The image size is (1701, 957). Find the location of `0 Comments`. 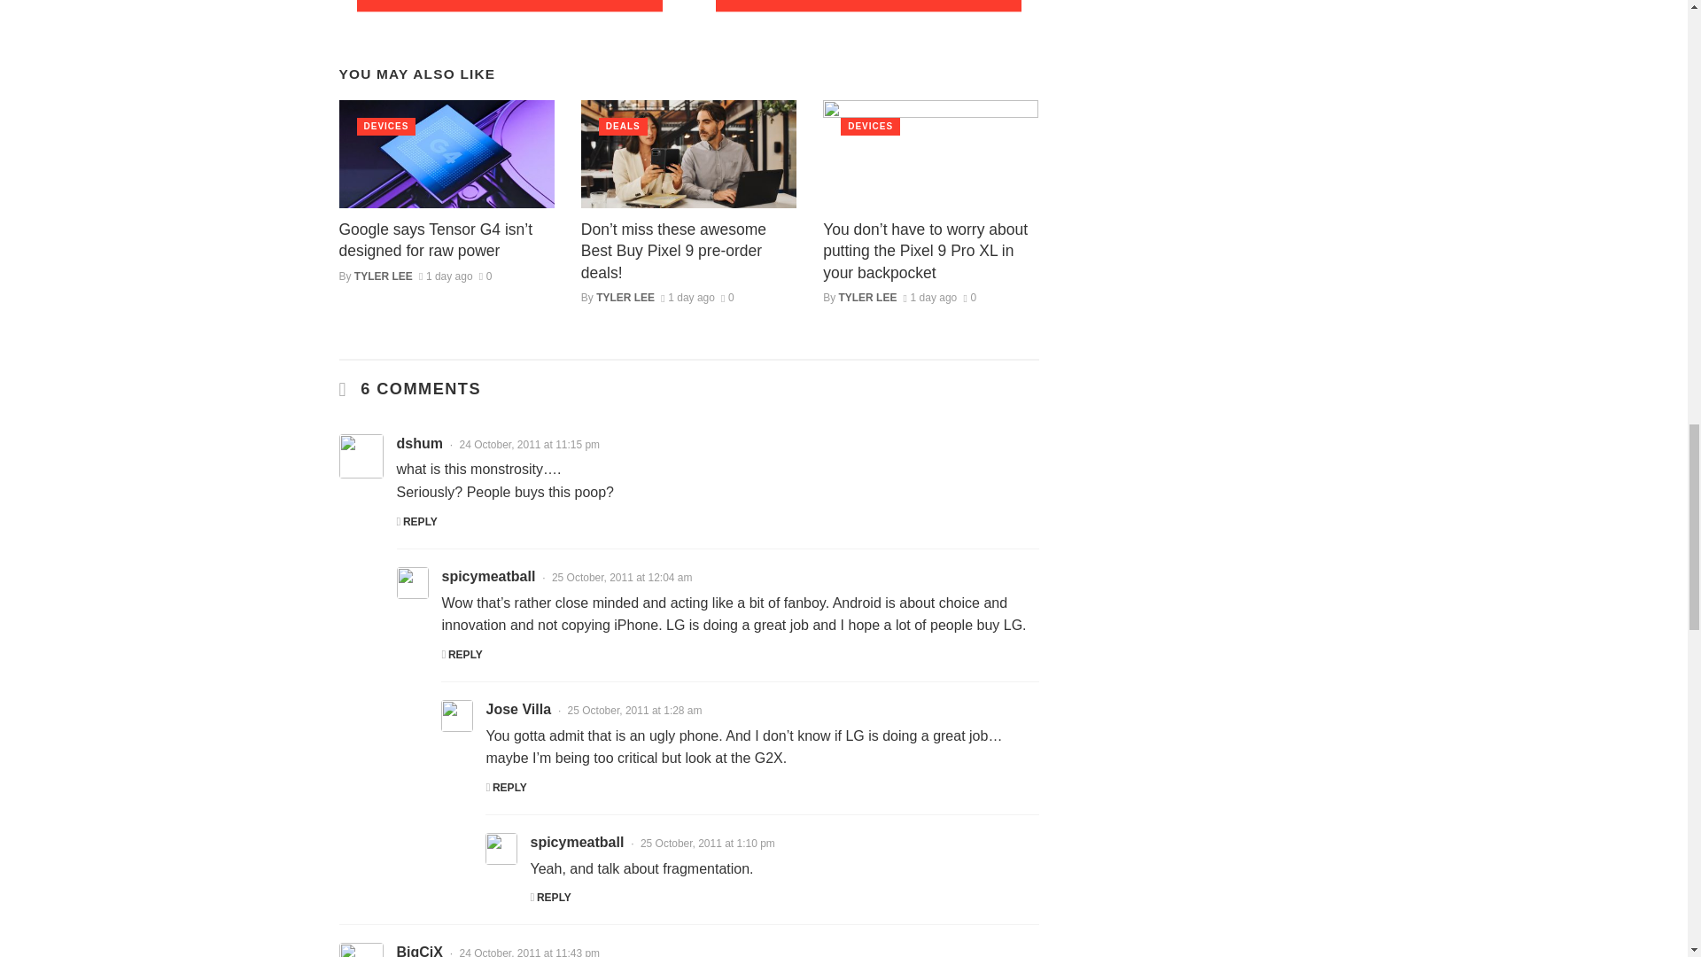

0 Comments is located at coordinates (728, 298).